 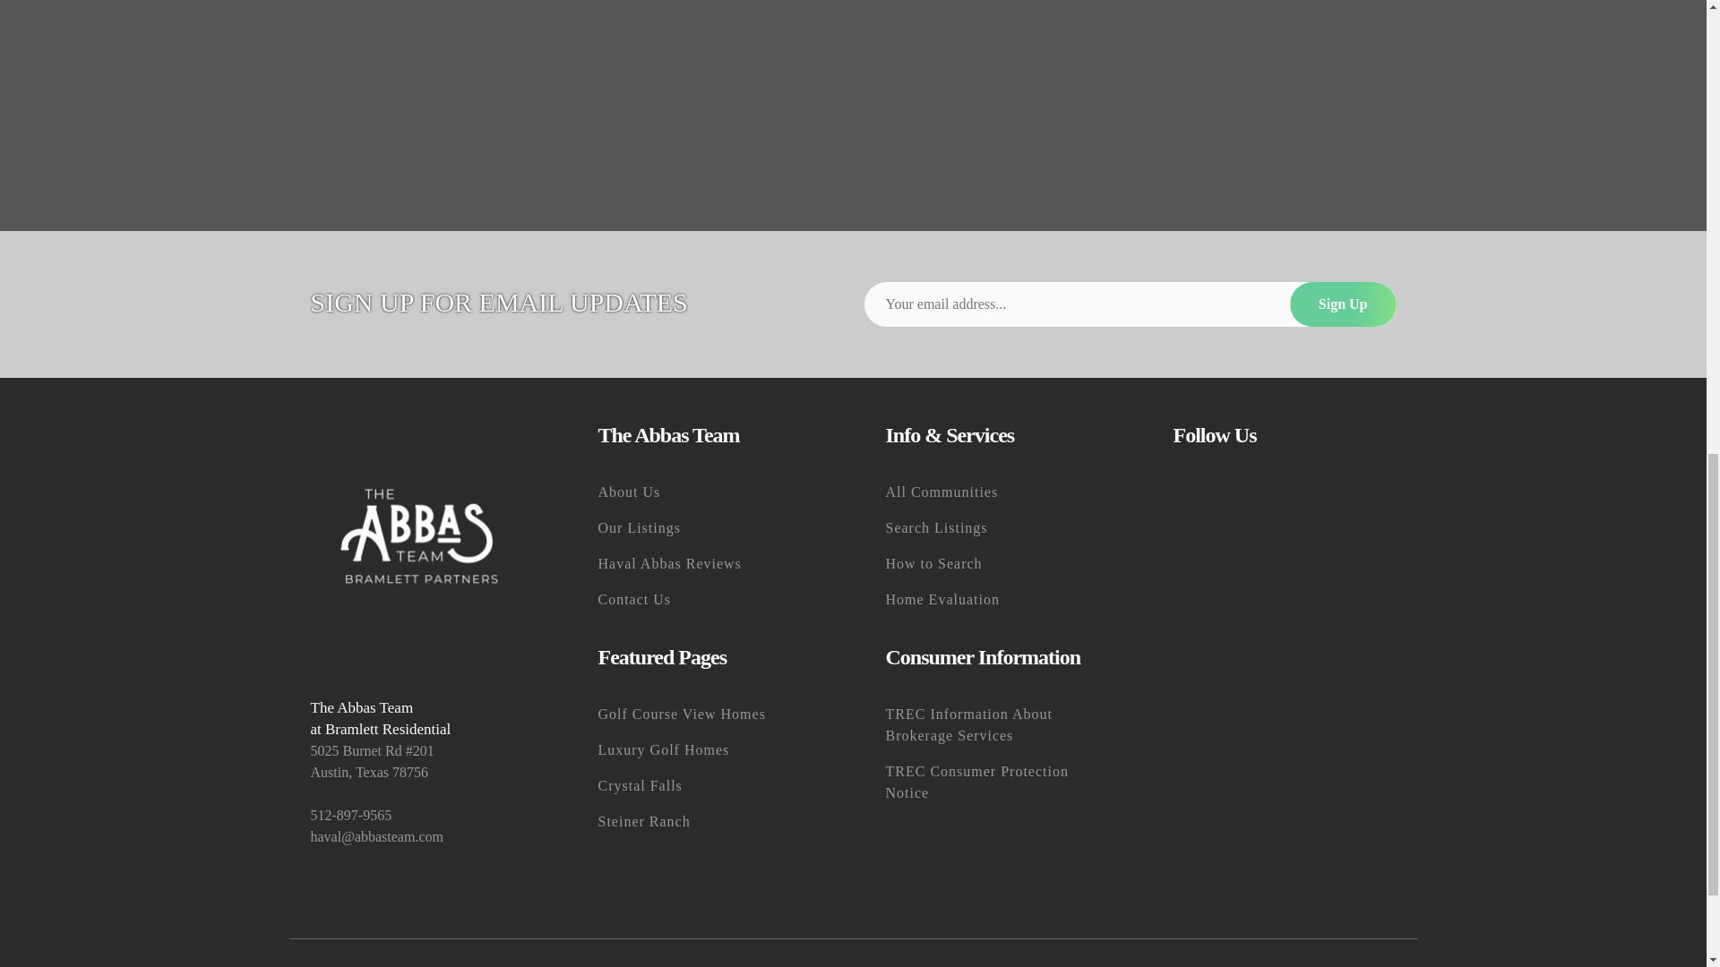 I want to click on Our Listings, so click(x=709, y=528).